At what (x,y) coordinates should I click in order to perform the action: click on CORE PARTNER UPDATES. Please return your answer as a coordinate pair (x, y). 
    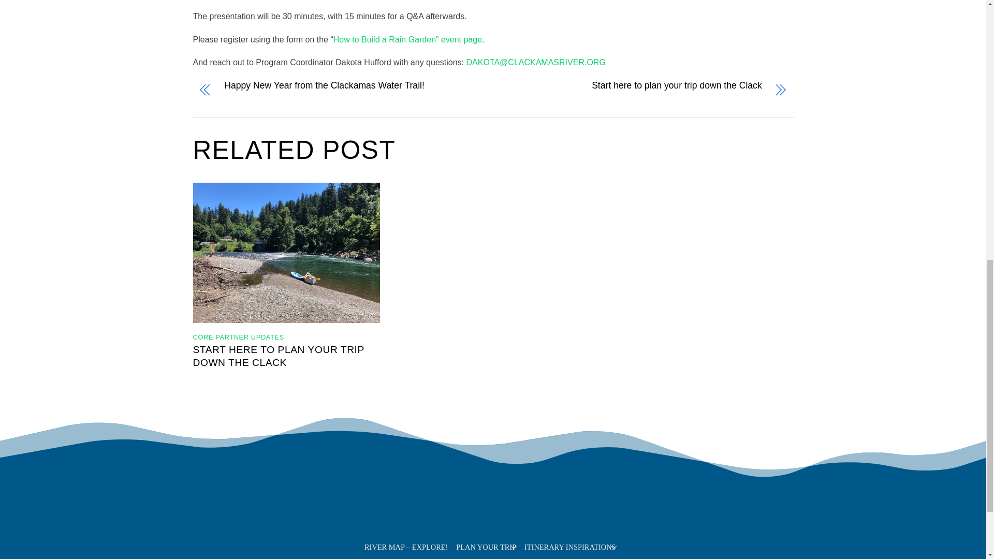
    Looking at the image, I should click on (238, 336).